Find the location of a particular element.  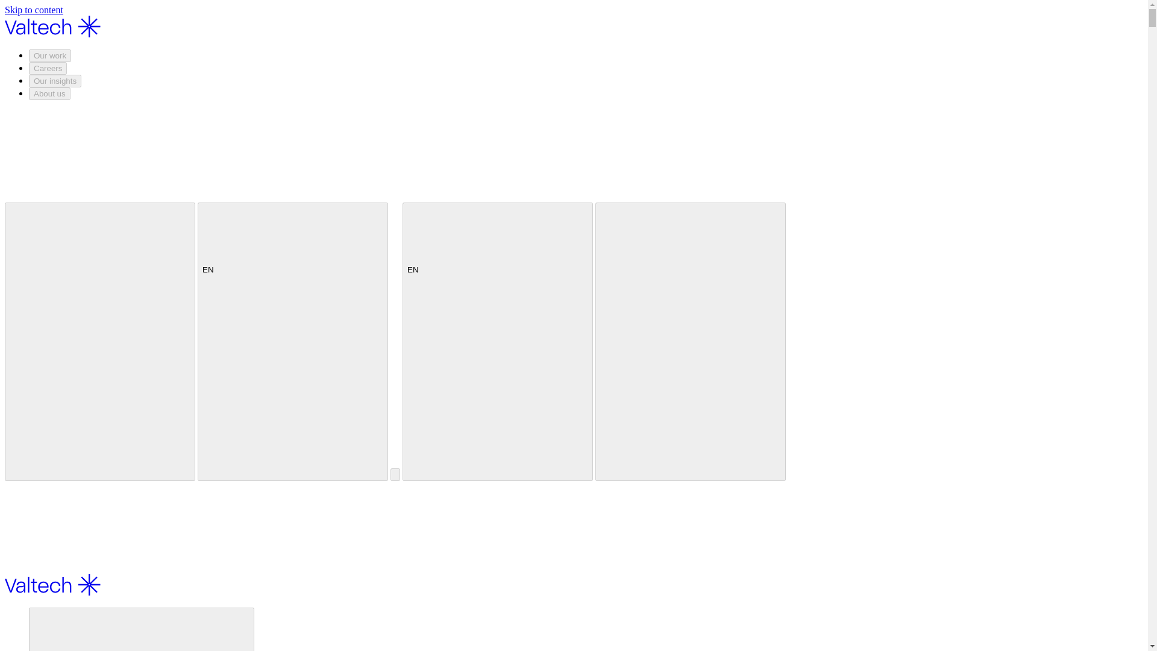

Careers is located at coordinates (48, 68).